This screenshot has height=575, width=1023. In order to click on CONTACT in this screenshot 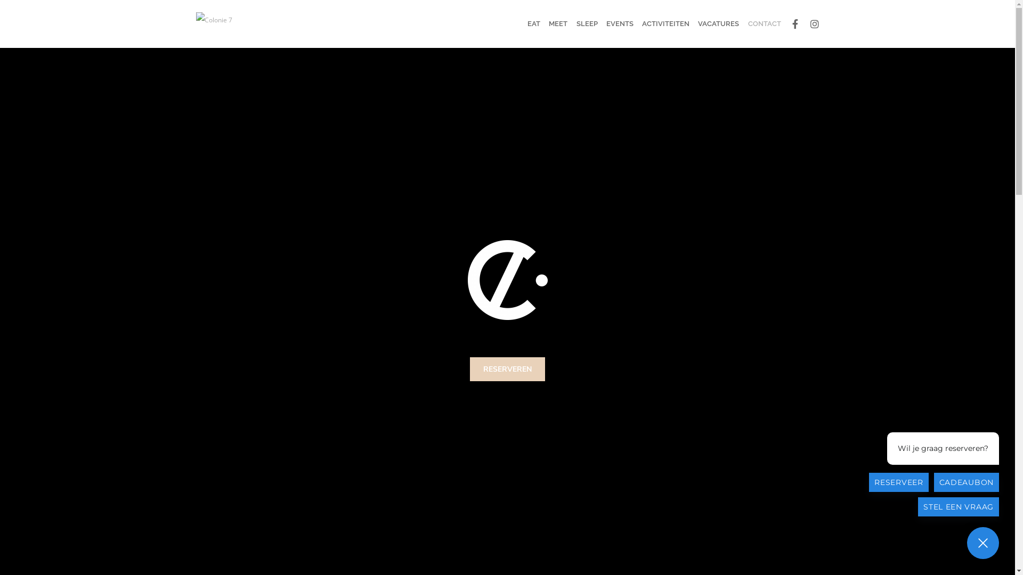, I will do `click(763, 24)`.